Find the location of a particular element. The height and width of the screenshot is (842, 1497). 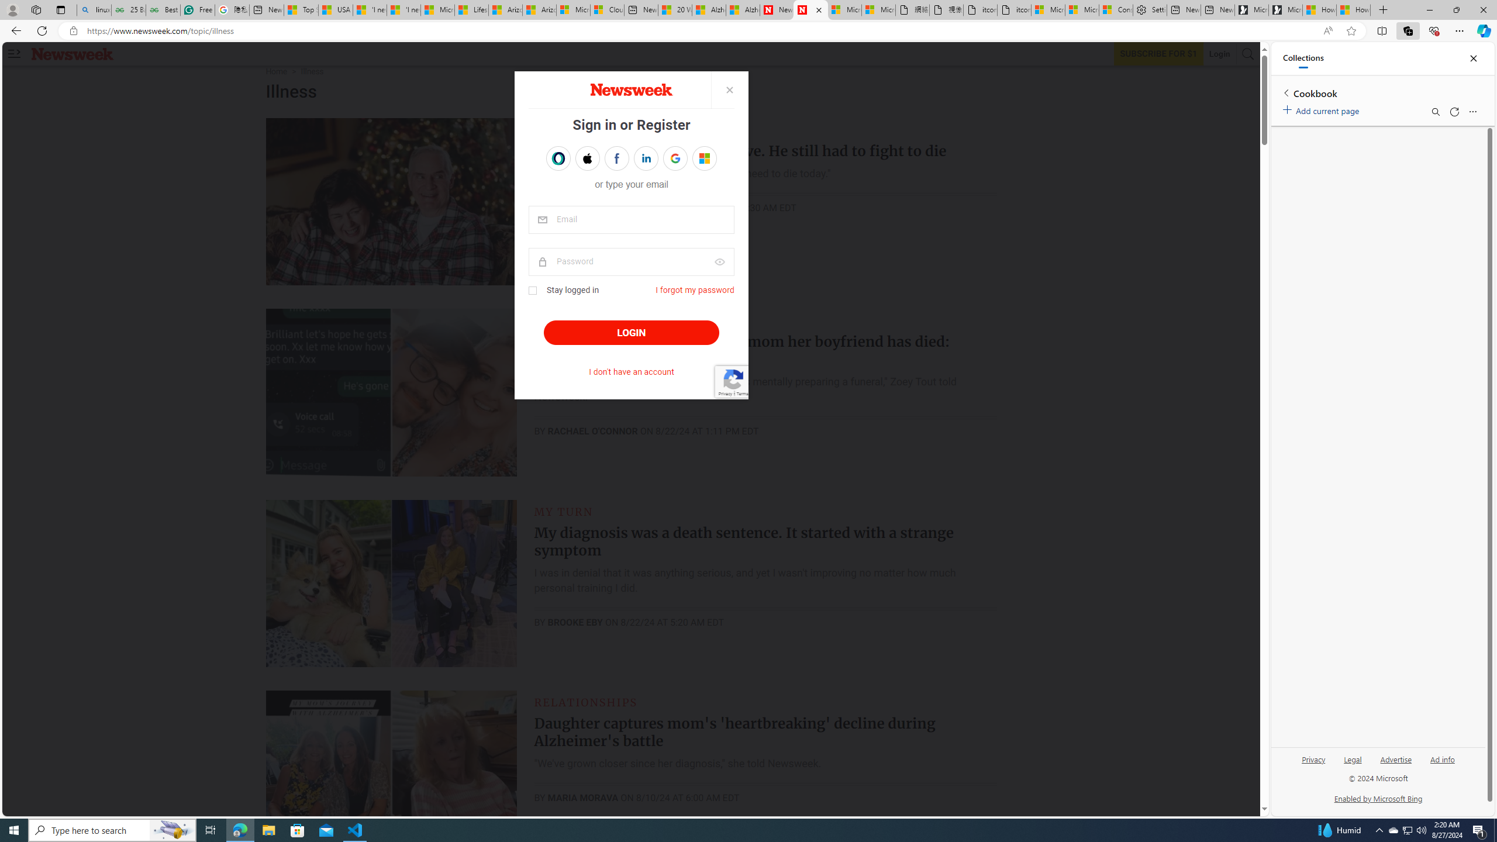

Advertise is located at coordinates (1396, 764).